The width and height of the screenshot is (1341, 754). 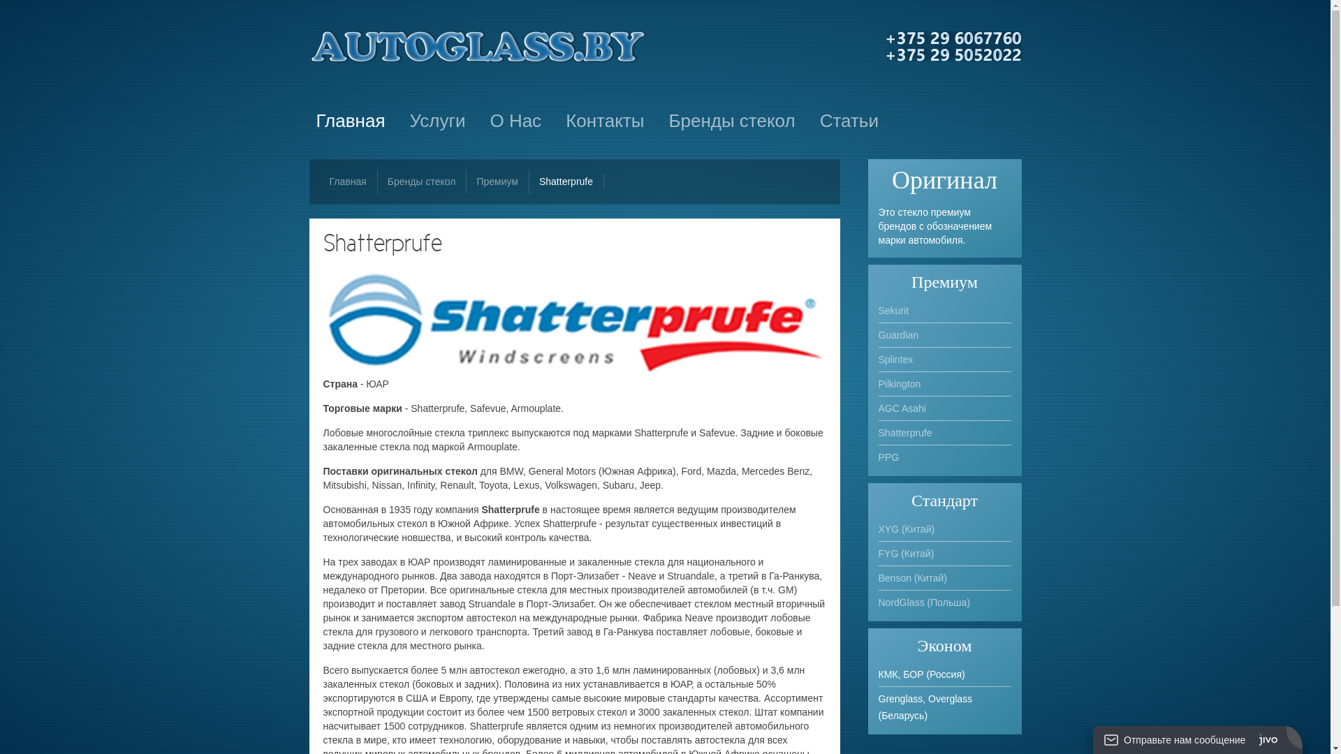 I want to click on PPG, so click(x=945, y=457).